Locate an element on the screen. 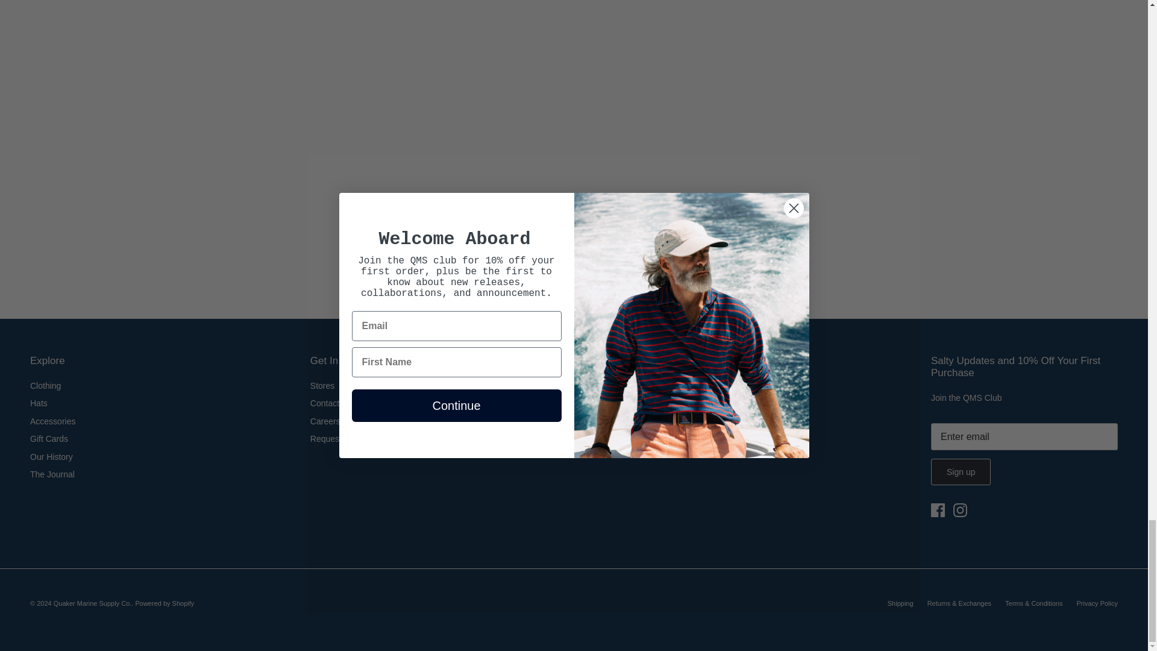 The height and width of the screenshot is (651, 1157). Instagram is located at coordinates (961, 510).